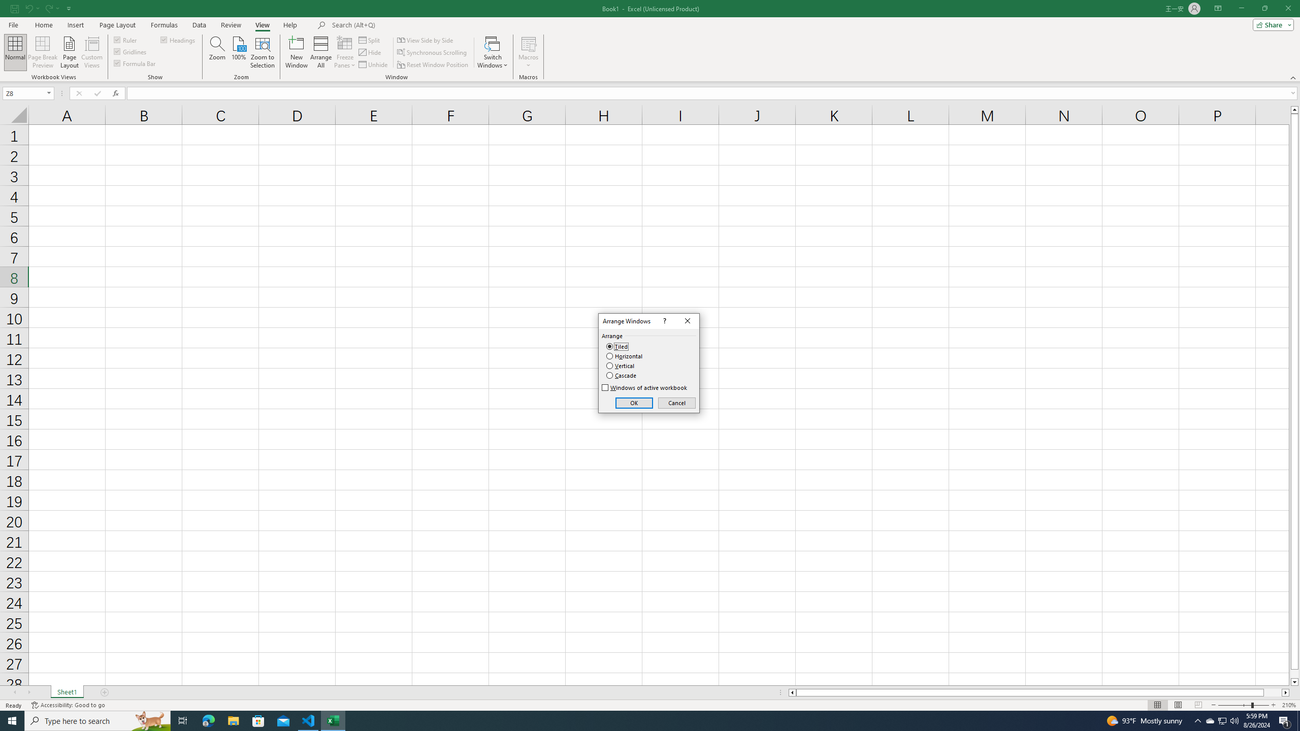 This screenshot has height=731, width=1300. What do you see at coordinates (217, 52) in the screenshot?
I see `Zoom...` at bounding box center [217, 52].